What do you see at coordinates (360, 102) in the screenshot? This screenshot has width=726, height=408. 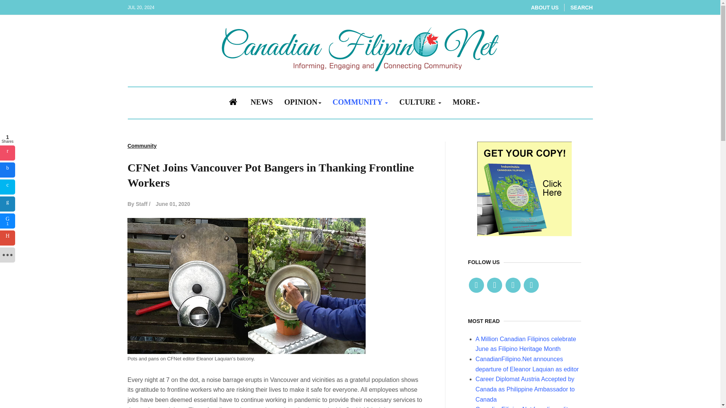 I see `COMMUNITY` at bounding box center [360, 102].